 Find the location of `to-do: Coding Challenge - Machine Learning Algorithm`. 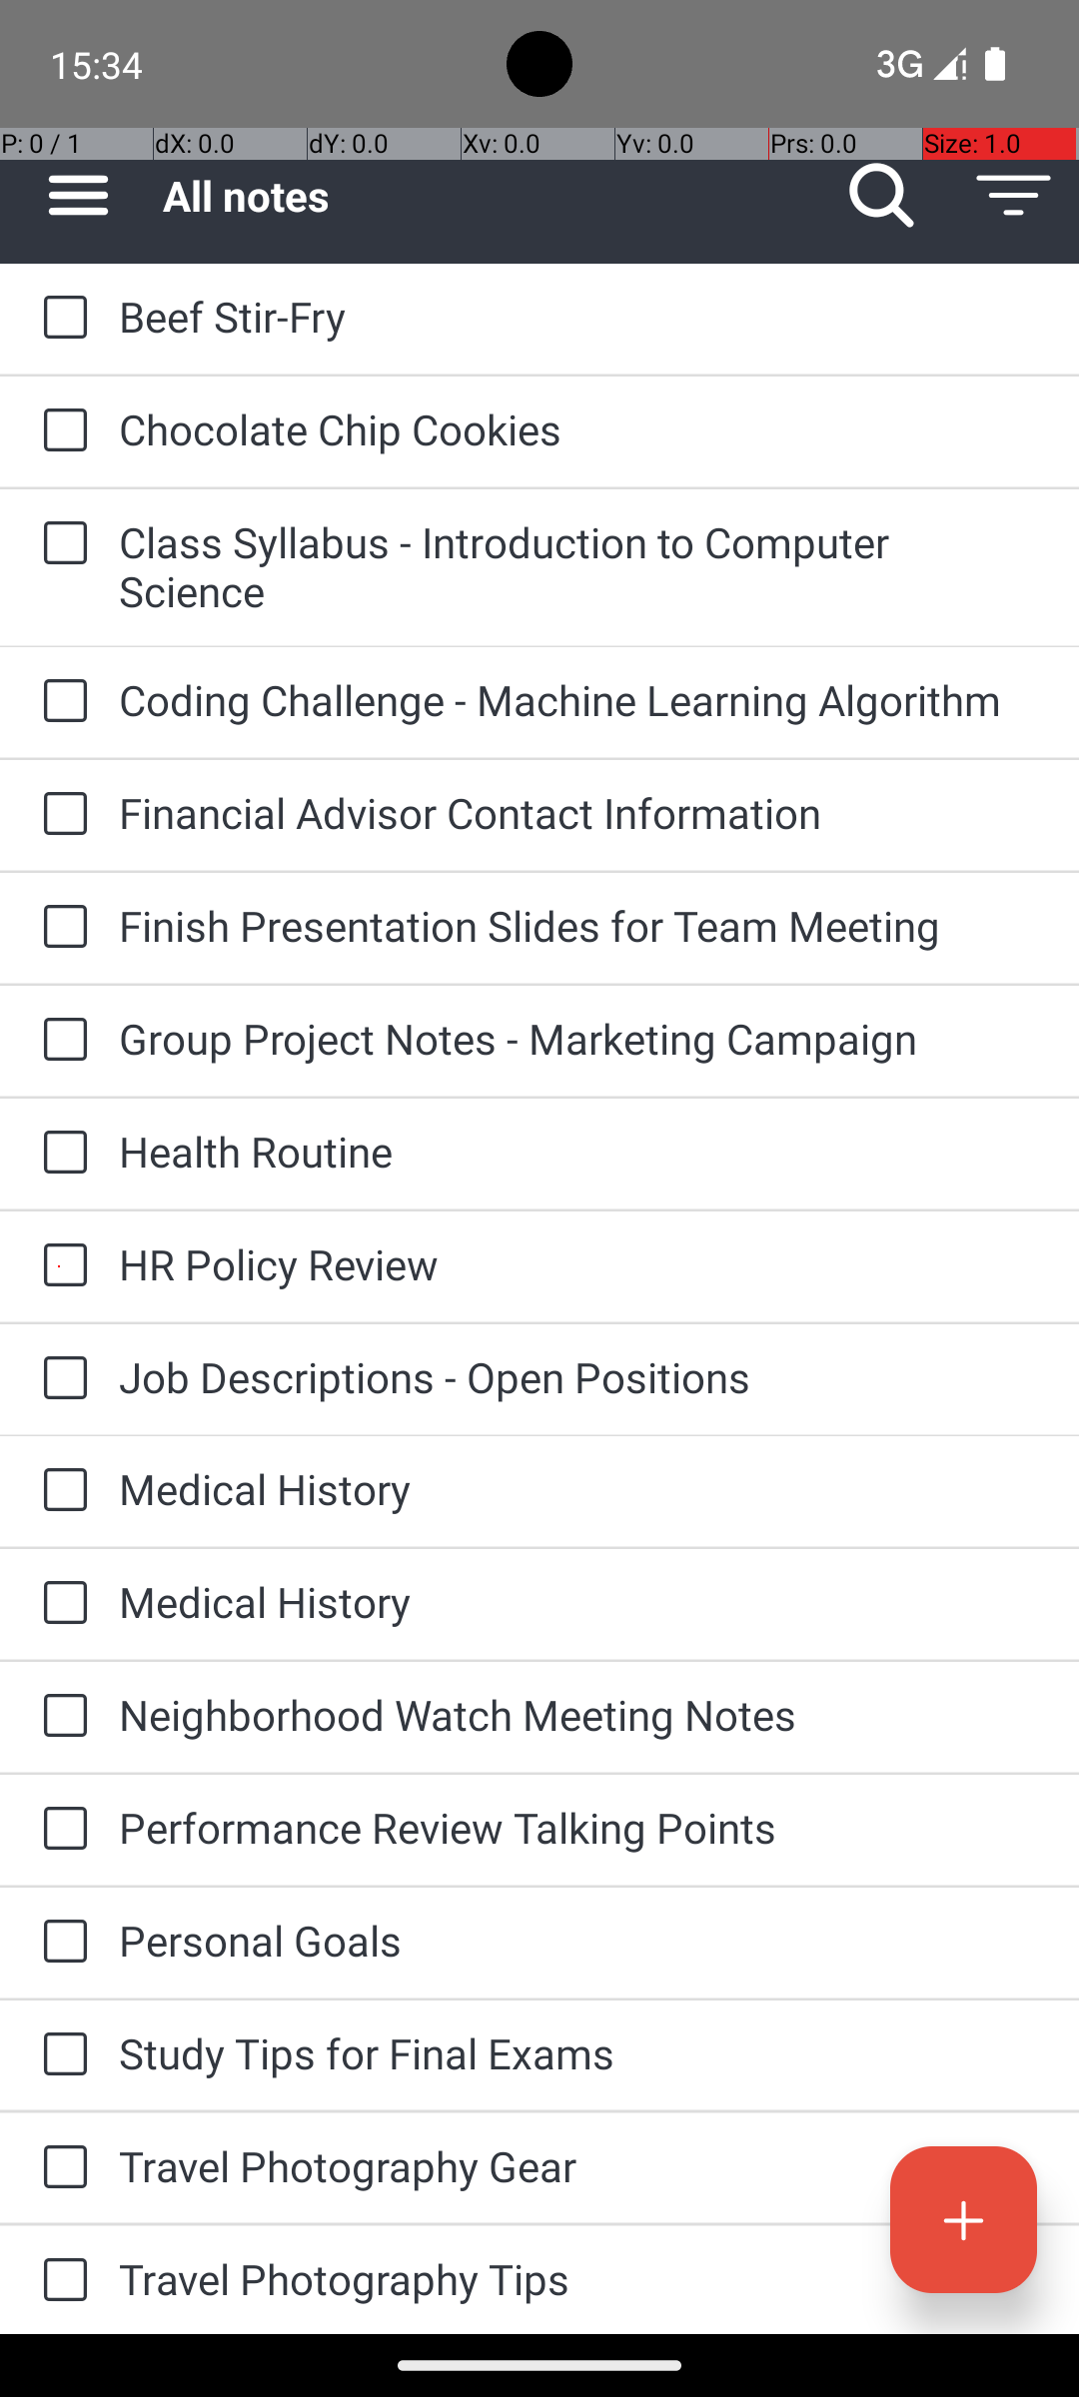

to-do: Coding Challenge - Machine Learning Algorithm is located at coordinates (60, 702).